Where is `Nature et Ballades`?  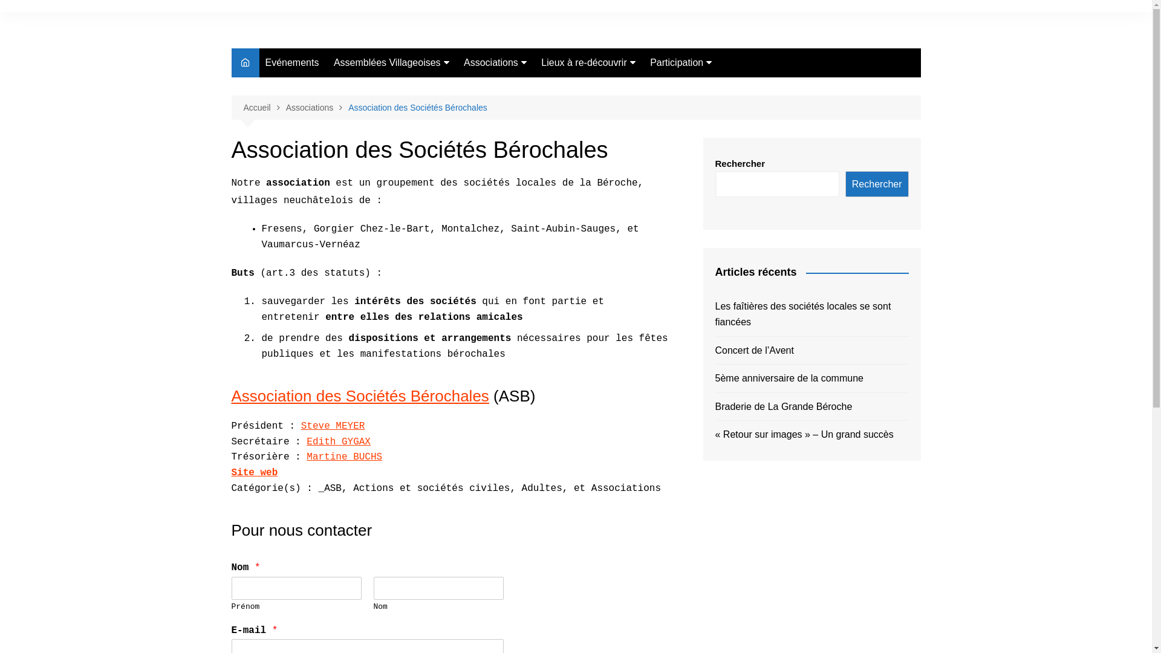 Nature et Ballades is located at coordinates (602, 87).